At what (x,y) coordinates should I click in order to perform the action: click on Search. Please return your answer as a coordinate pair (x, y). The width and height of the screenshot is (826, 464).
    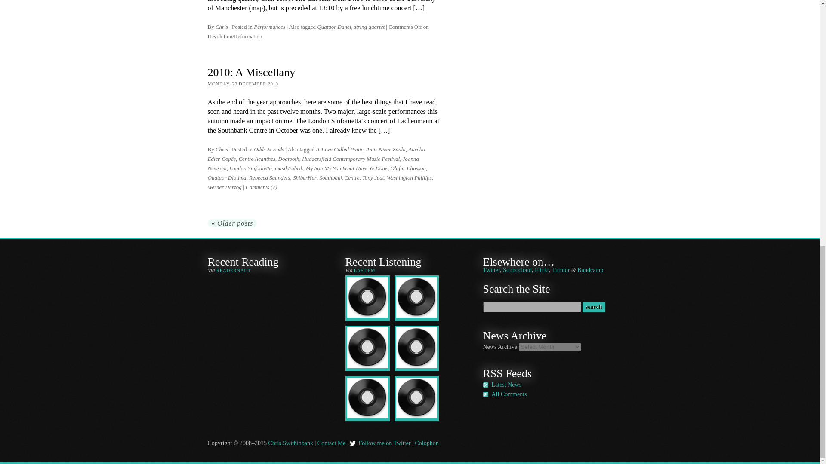
    Looking at the image, I should click on (594, 307).